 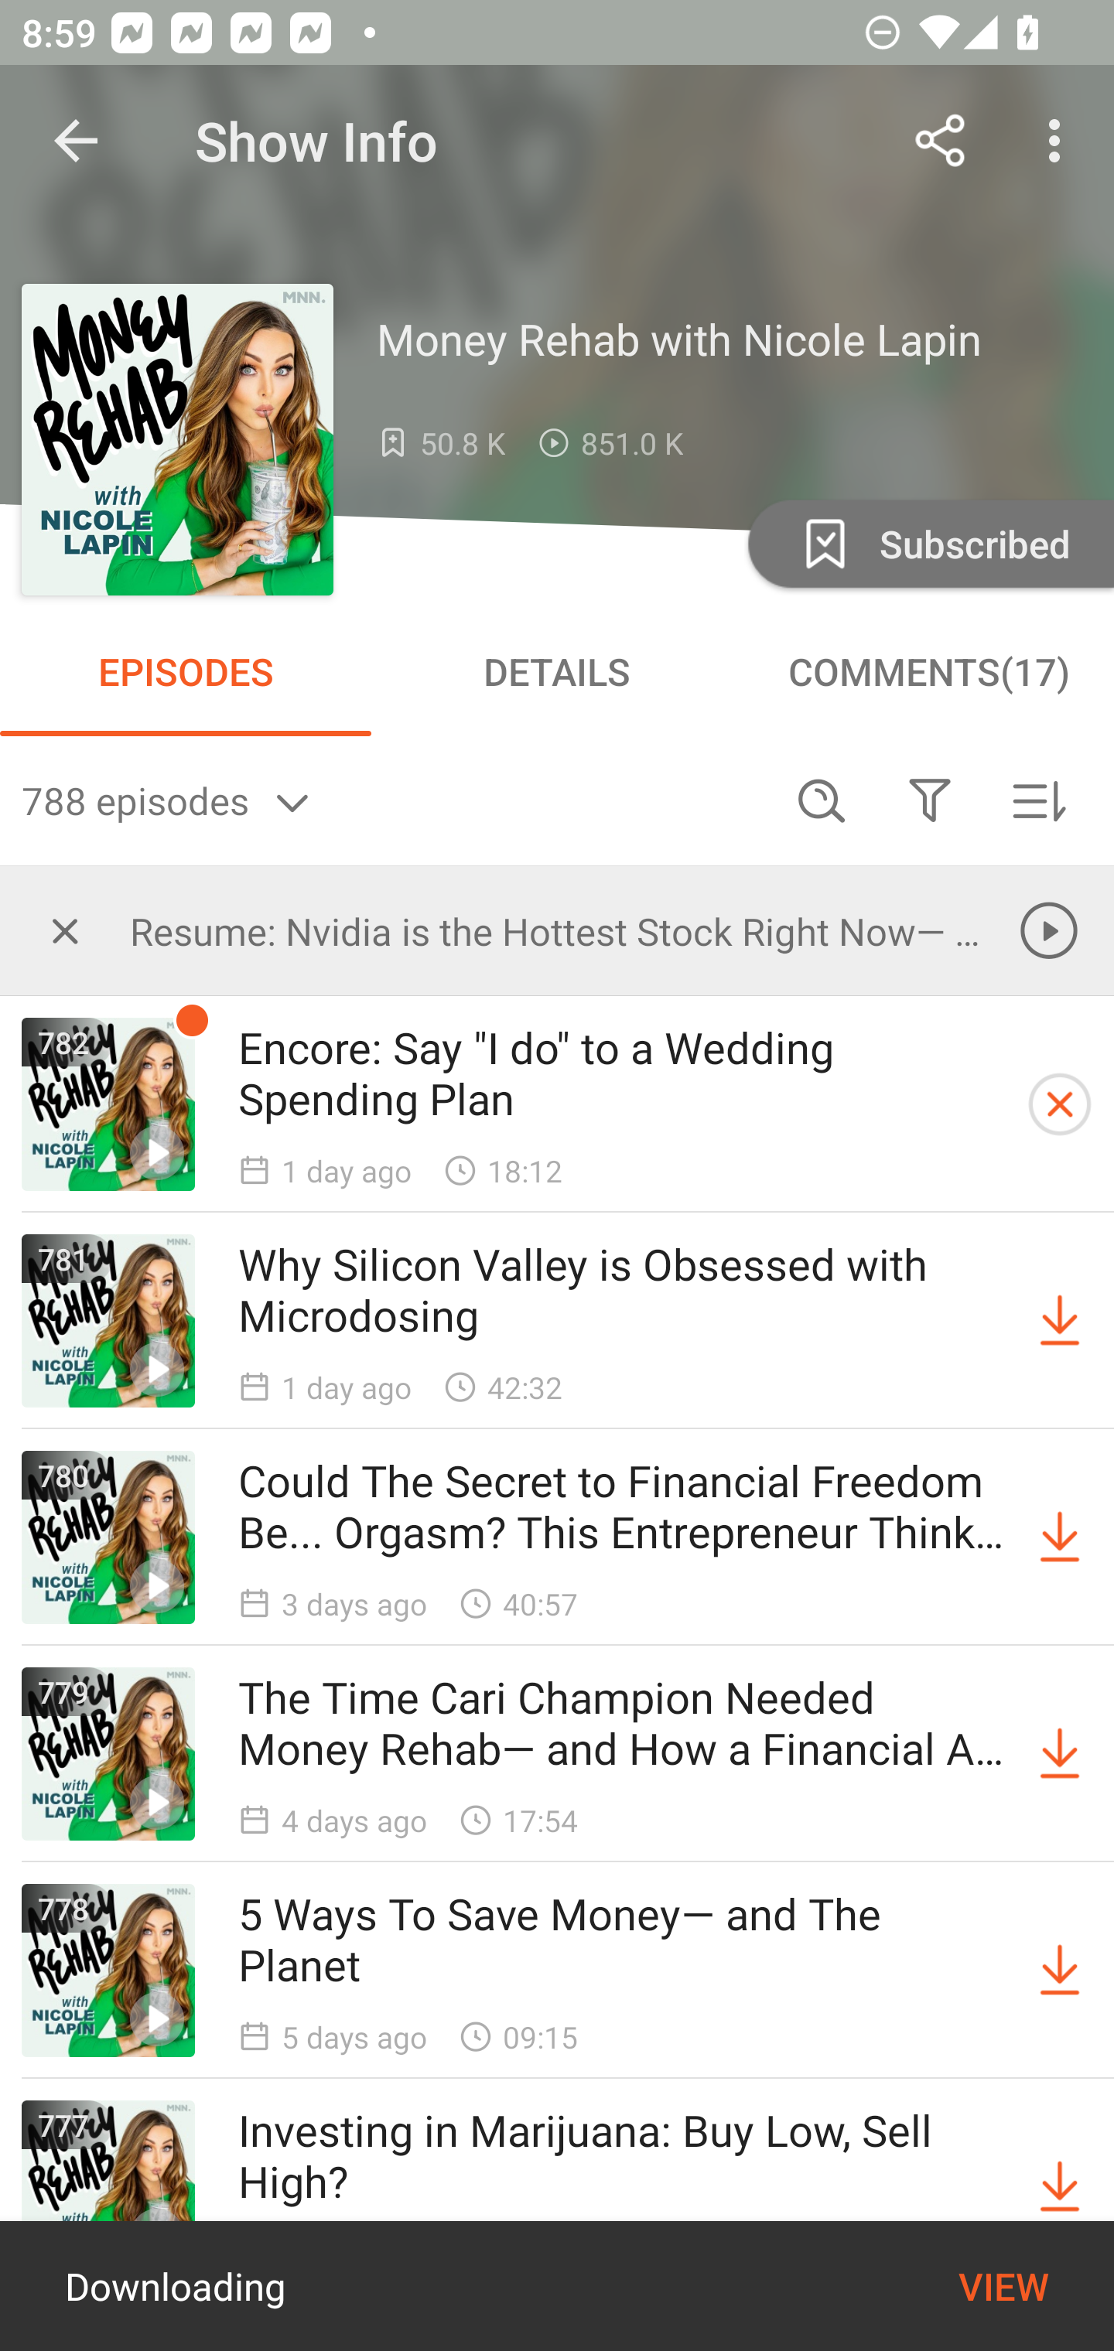 I want to click on Downloading VIEW, so click(x=557, y=2286).